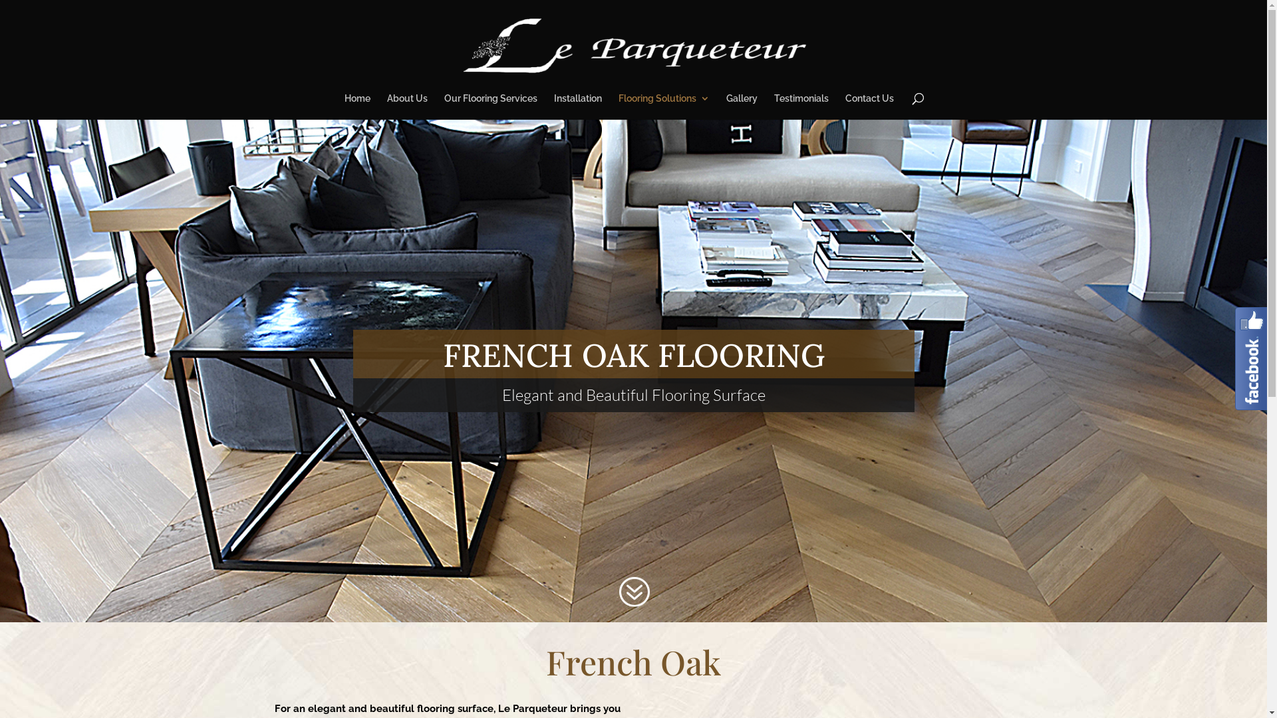  I want to click on ?, so click(633, 592).